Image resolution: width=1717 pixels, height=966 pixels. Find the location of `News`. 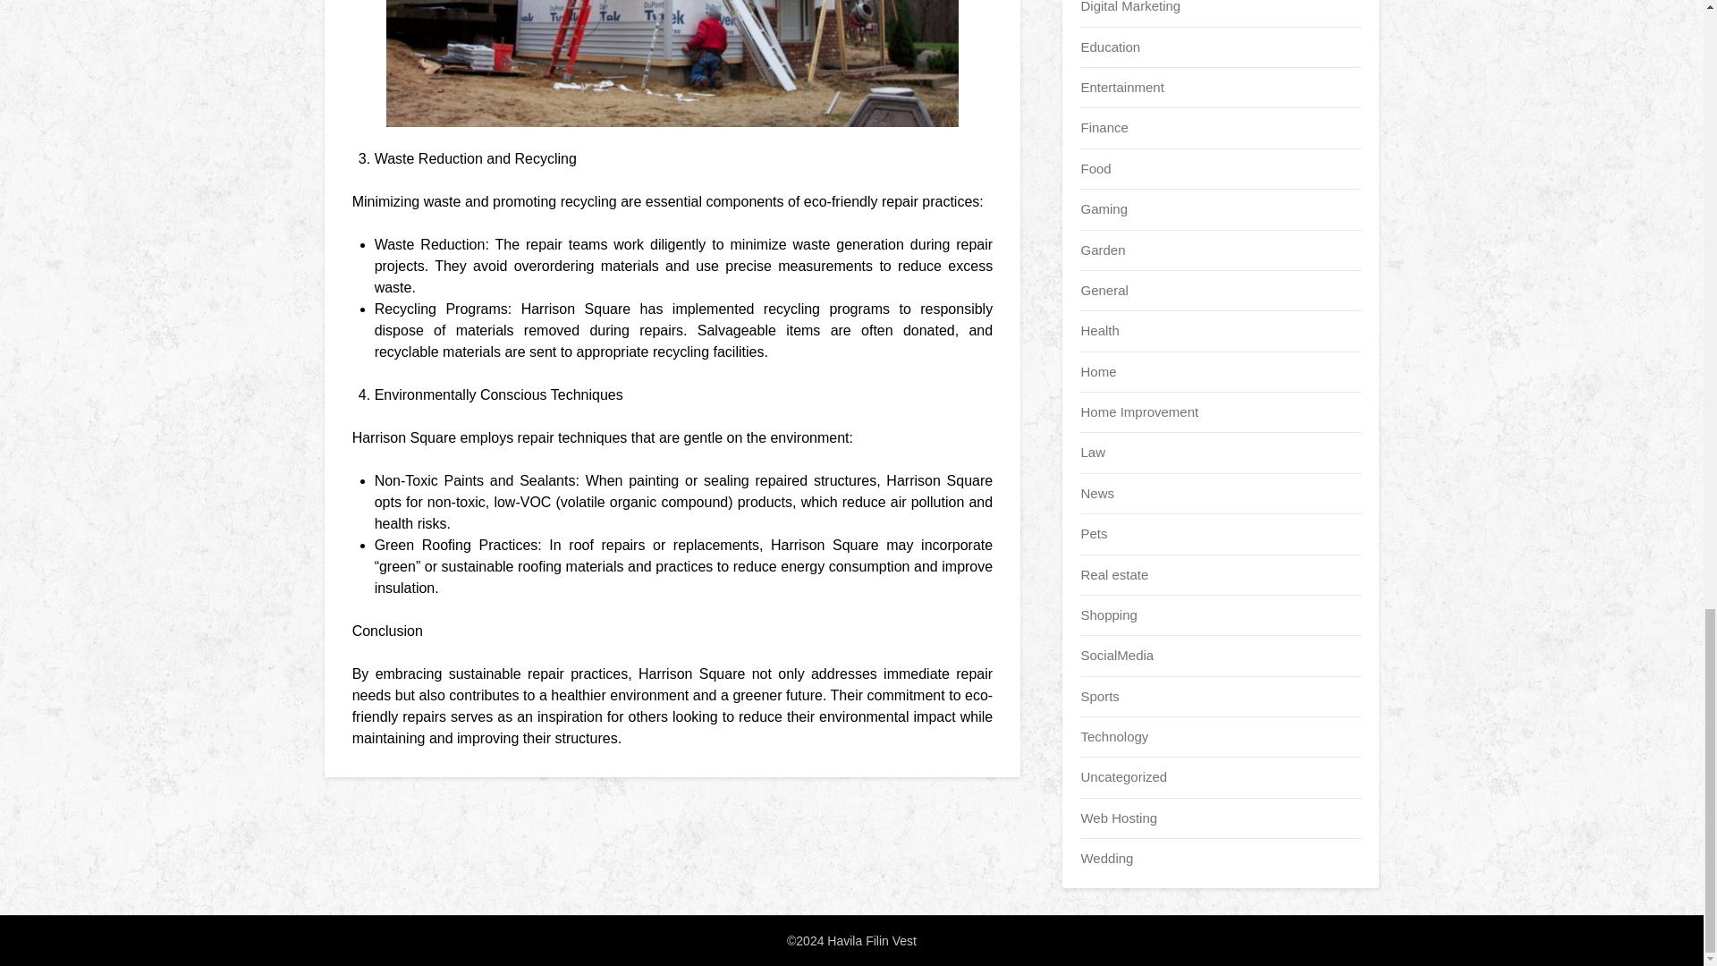

News is located at coordinates (1096, 494).